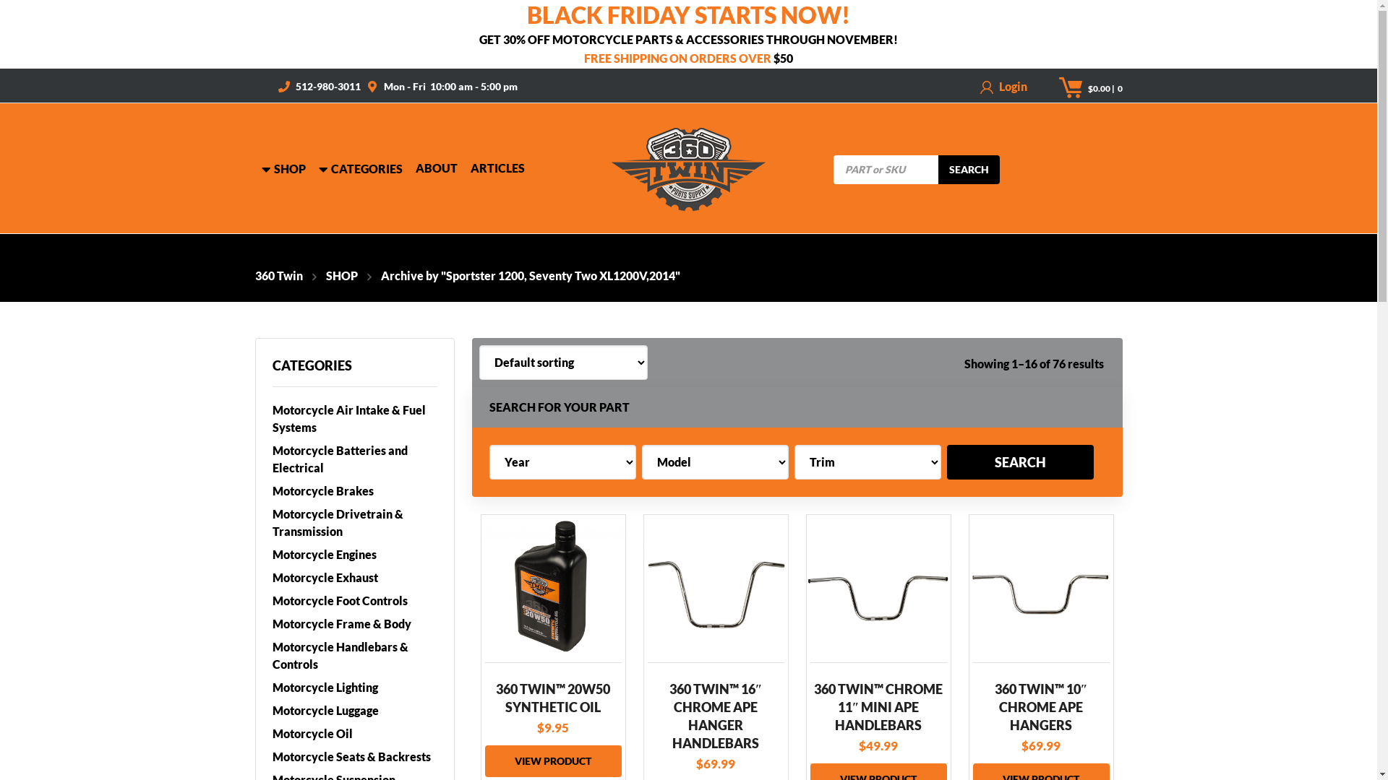 The width and height of the screenshot is (1388, 780). What do you see at coordinates (330, 276) in the screenshot?
I see `SHOP` at bounding box center [330, 276].